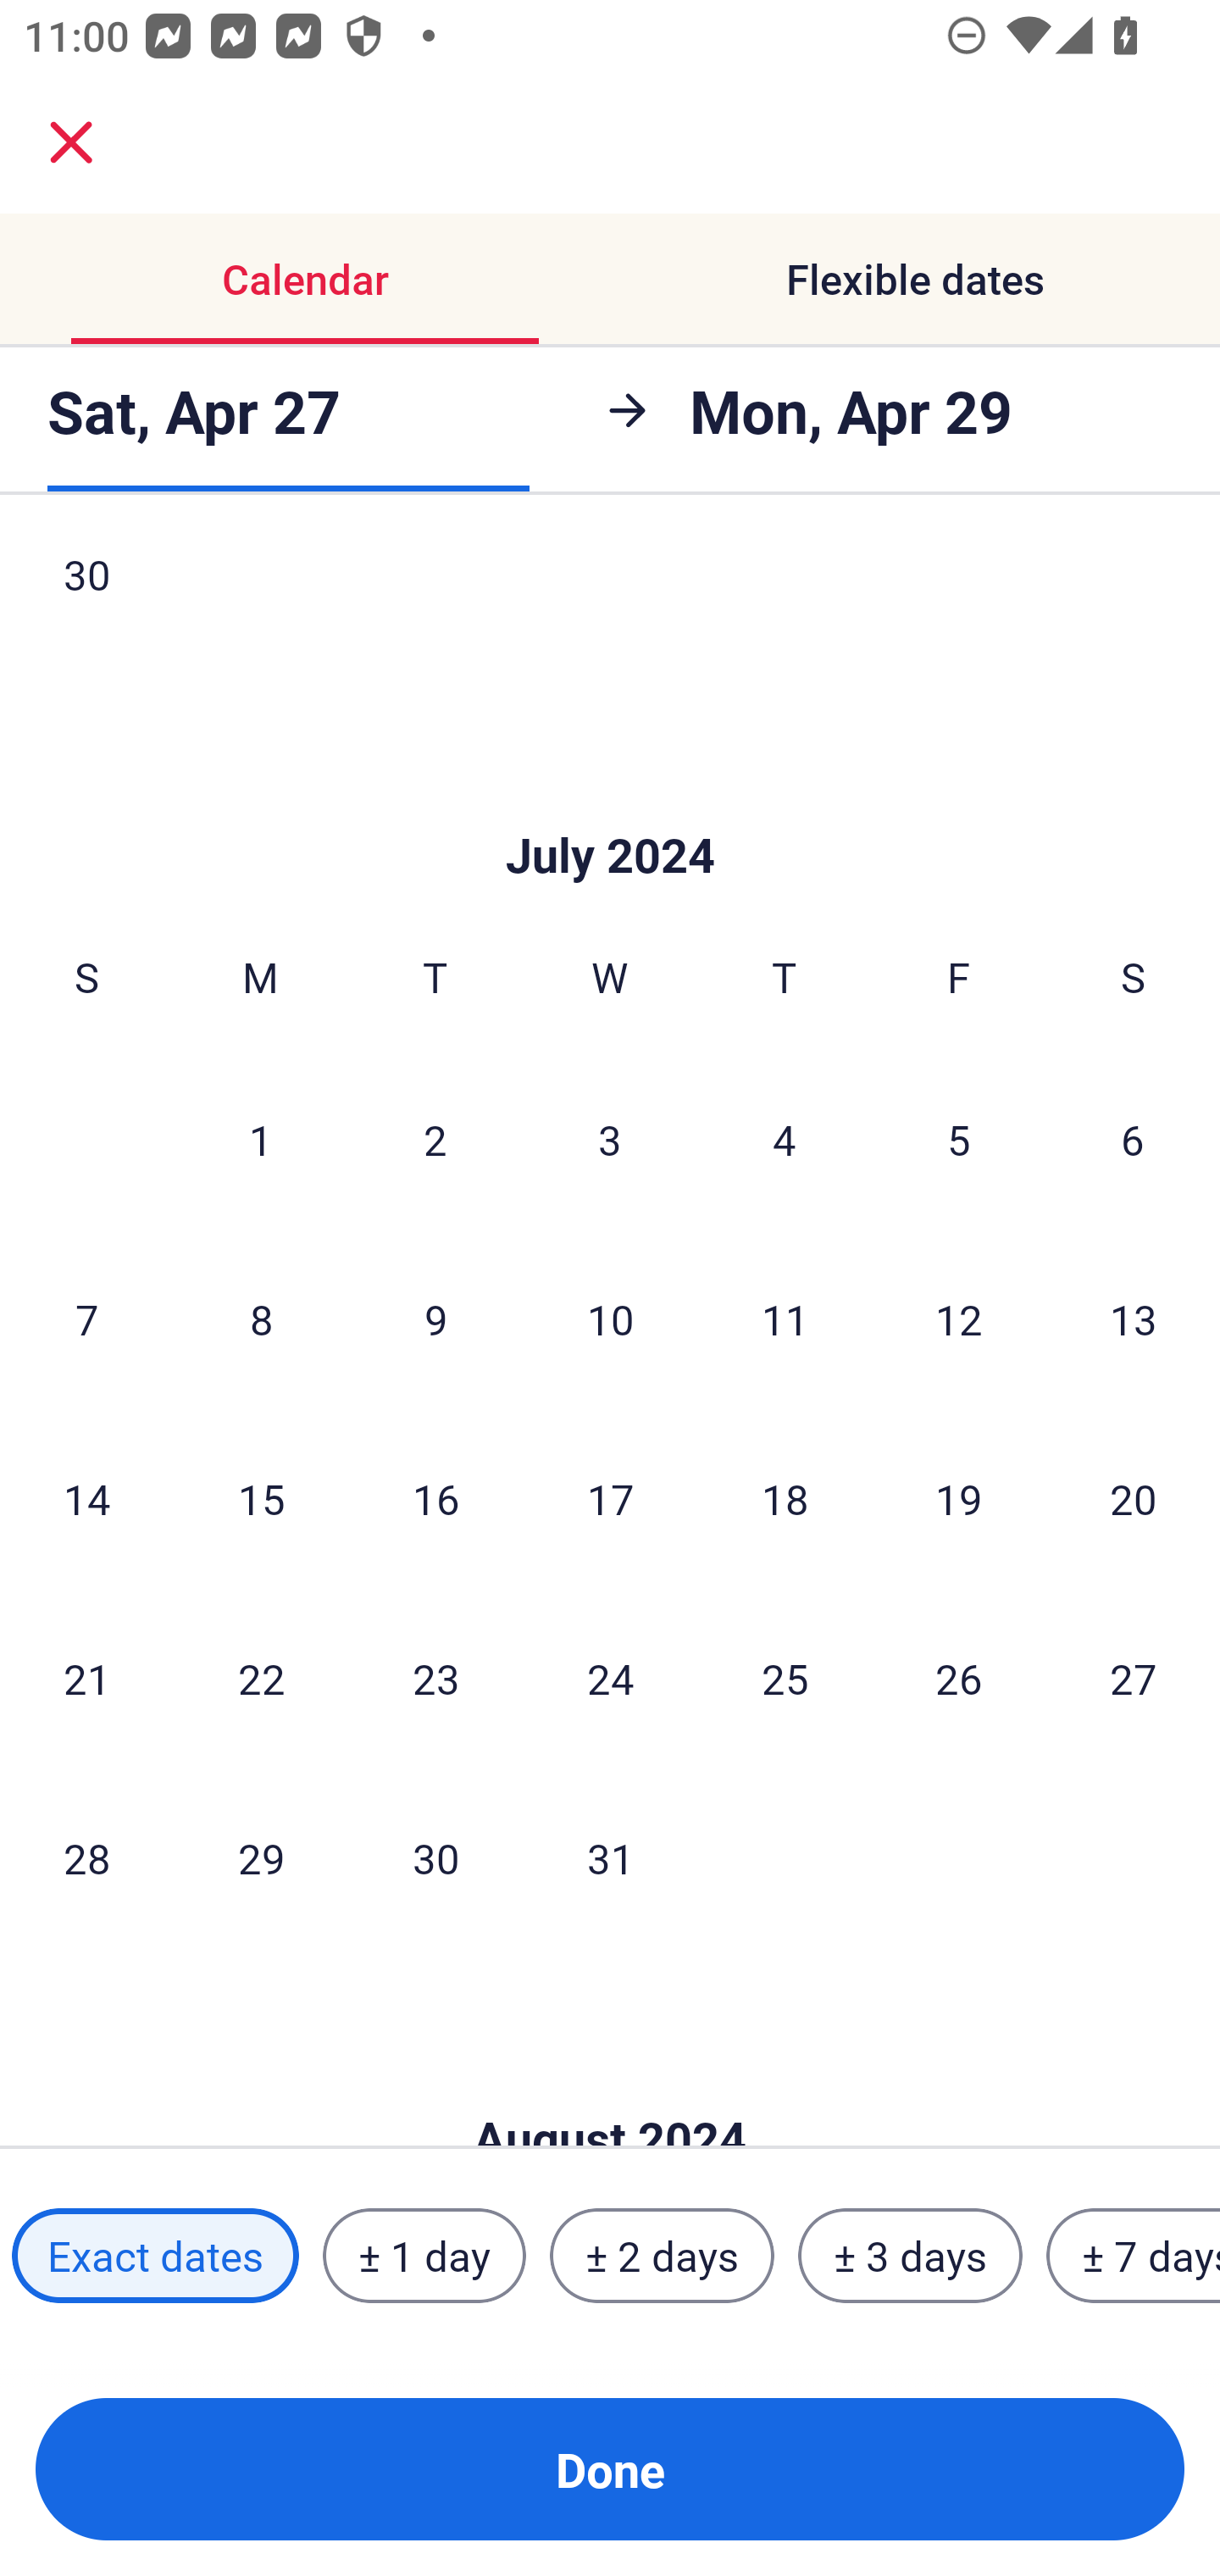 This screenshot has width=1220, height=2576. Describe the element at coordinates (435, 1678) in the screenshot. I see `23 Tuesday, July 23, 2024` at that location.